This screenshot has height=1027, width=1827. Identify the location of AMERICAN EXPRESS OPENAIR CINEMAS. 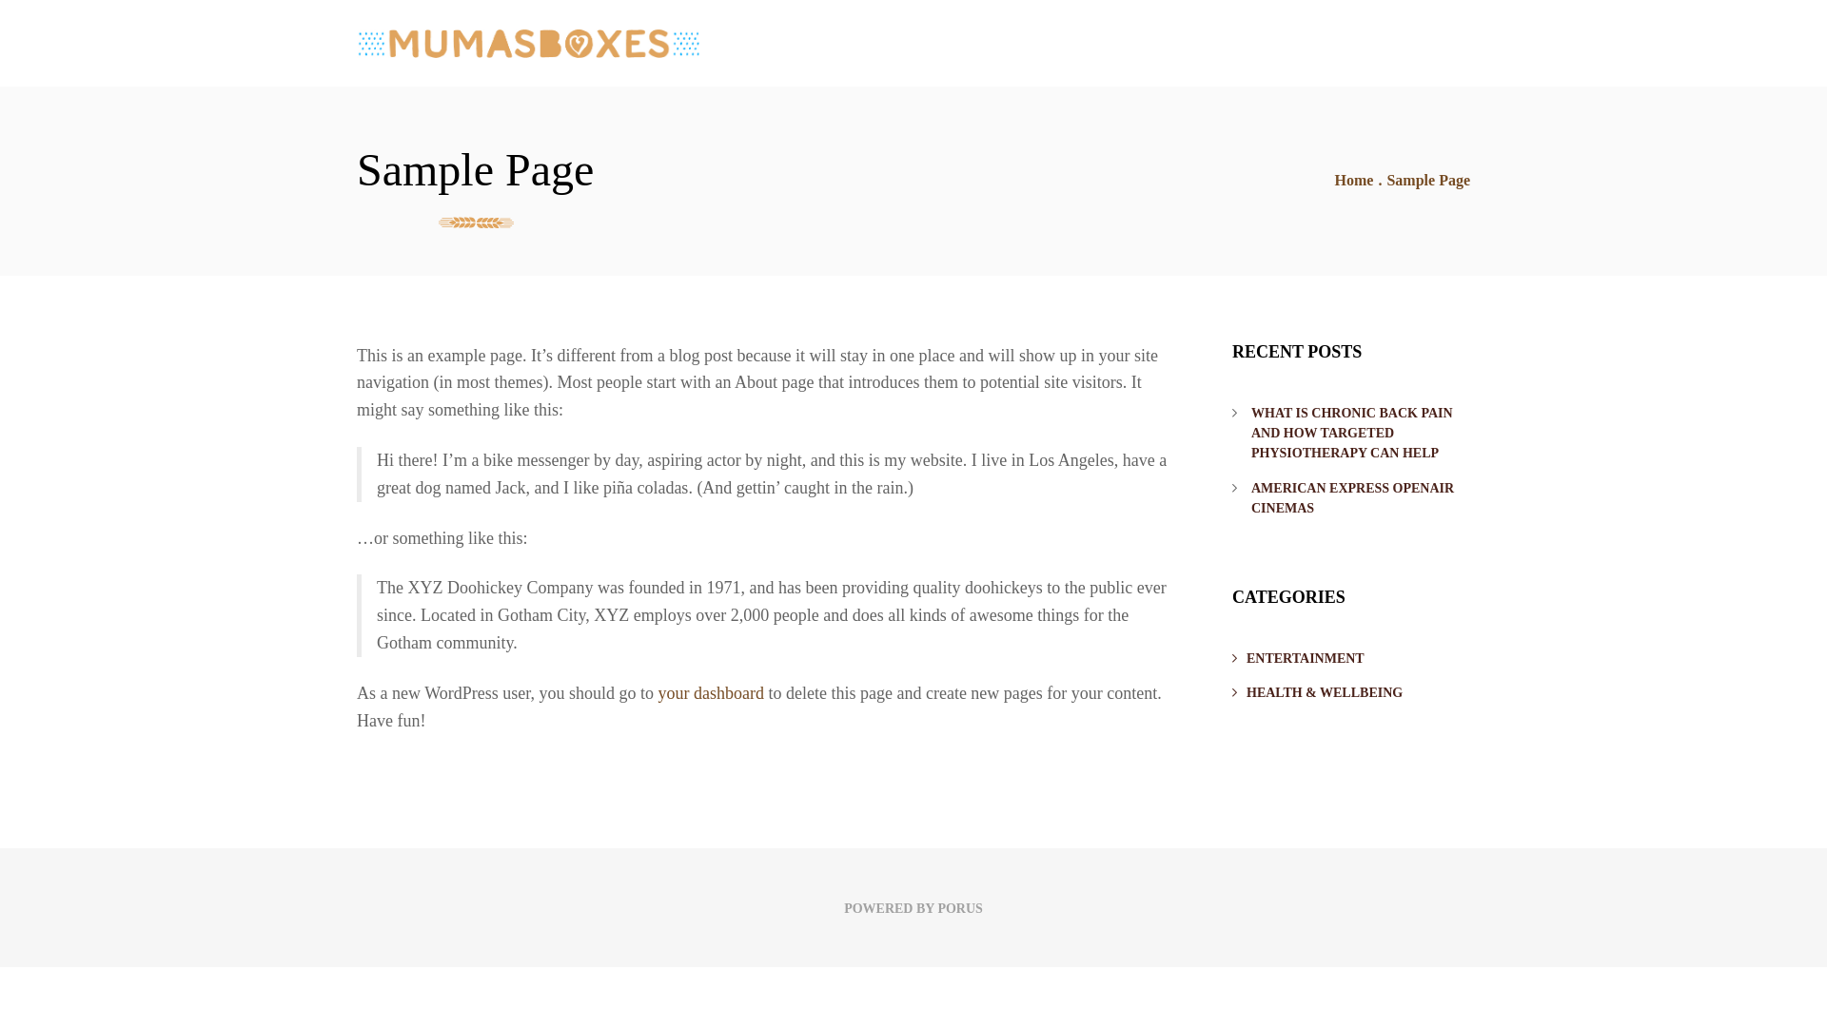
(1353, 498).